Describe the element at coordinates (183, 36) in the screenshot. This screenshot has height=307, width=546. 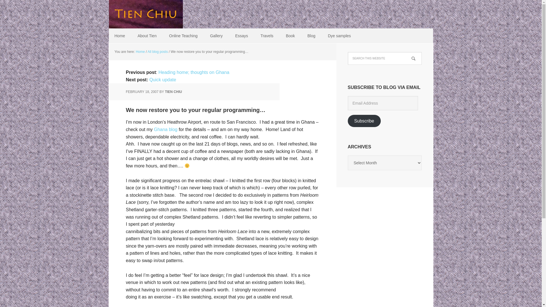
I see `Online Teaching` at that location.